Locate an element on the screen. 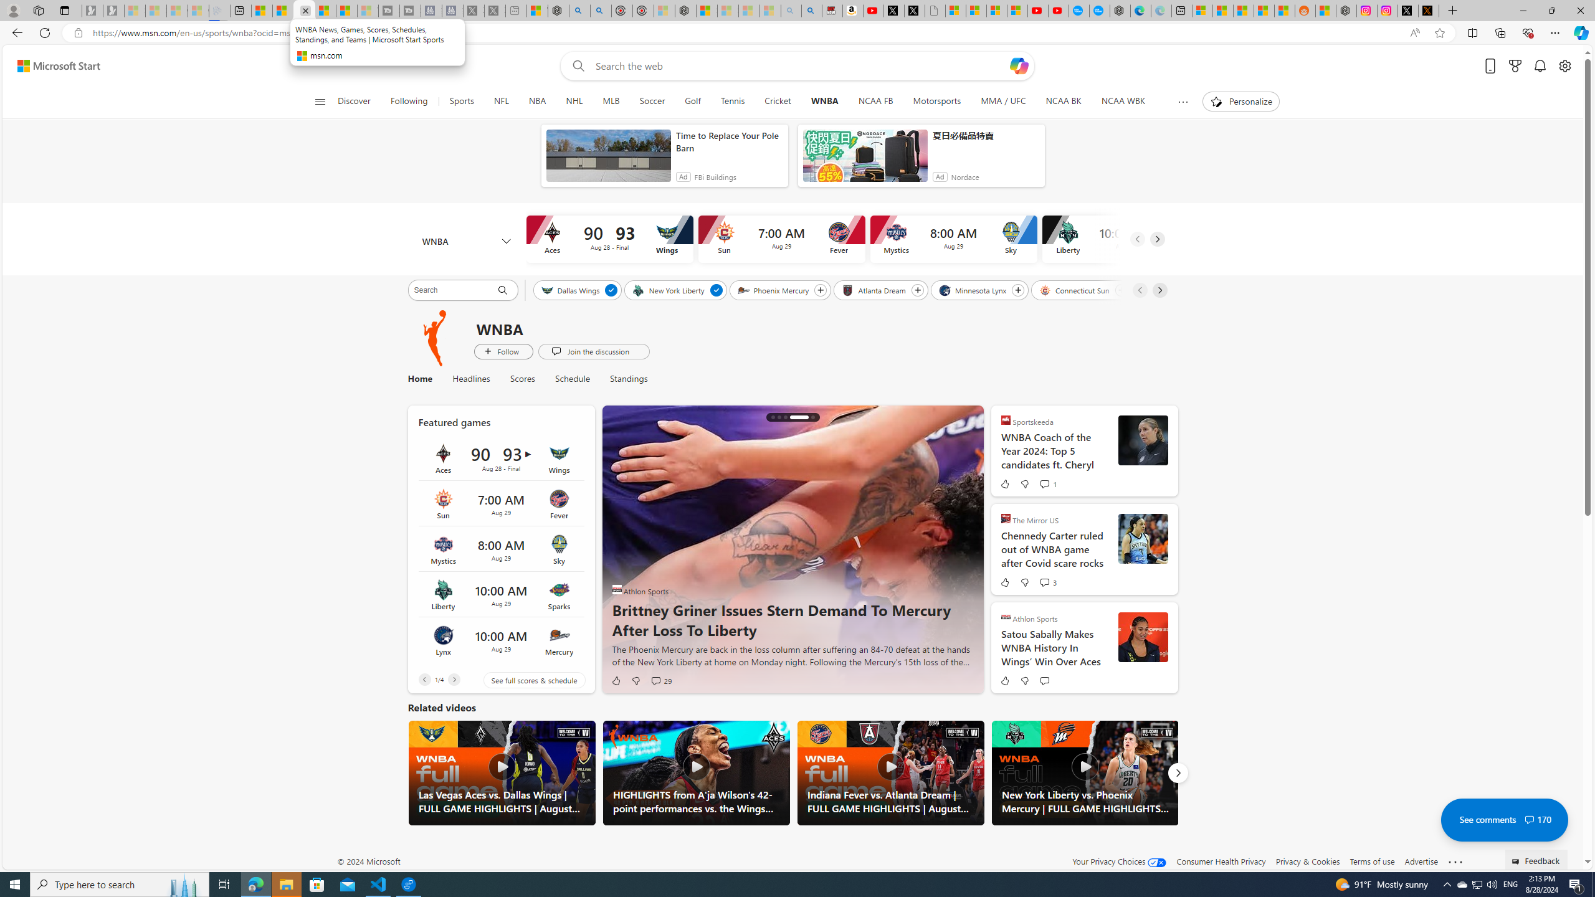  Join the discussion is located at coordinates (593, 351).